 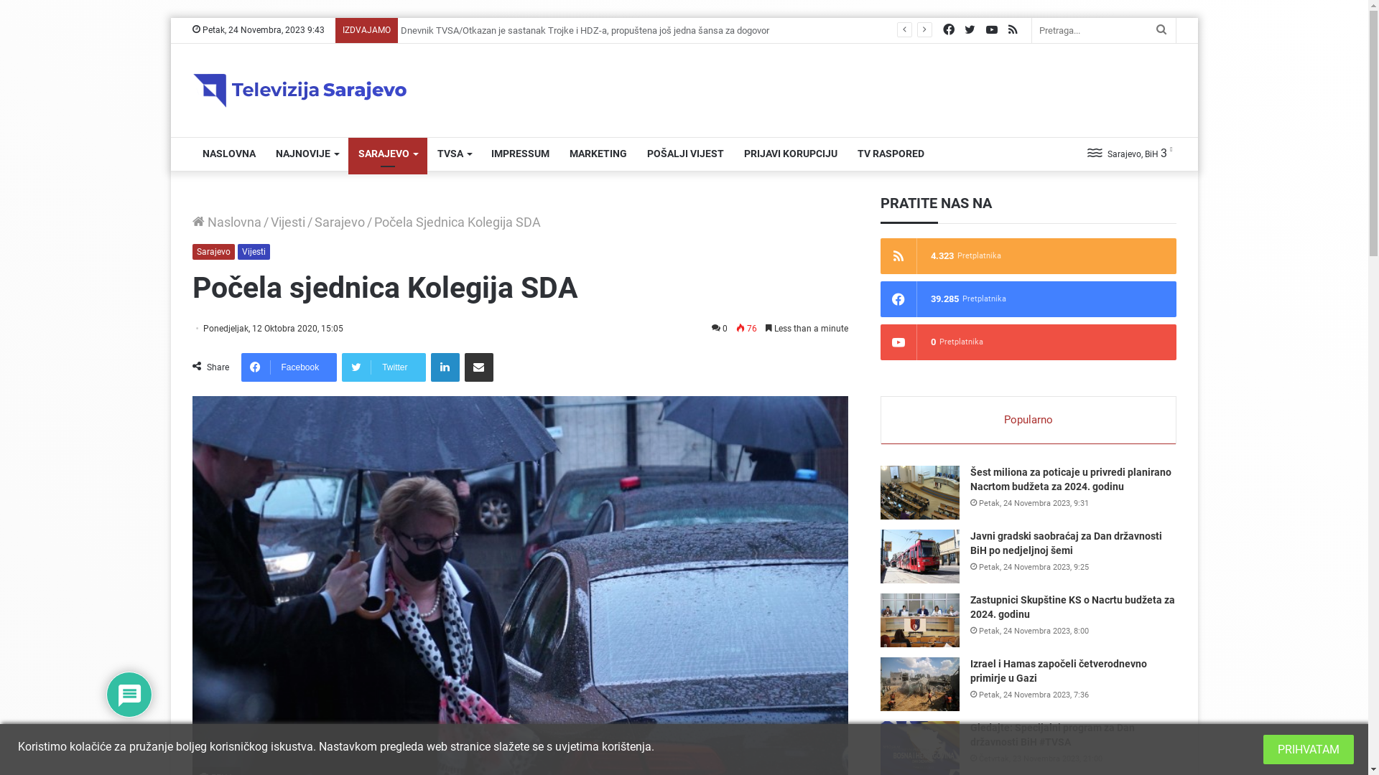 I want to click on NAJNOVIJE, so click(x=307, y=154).